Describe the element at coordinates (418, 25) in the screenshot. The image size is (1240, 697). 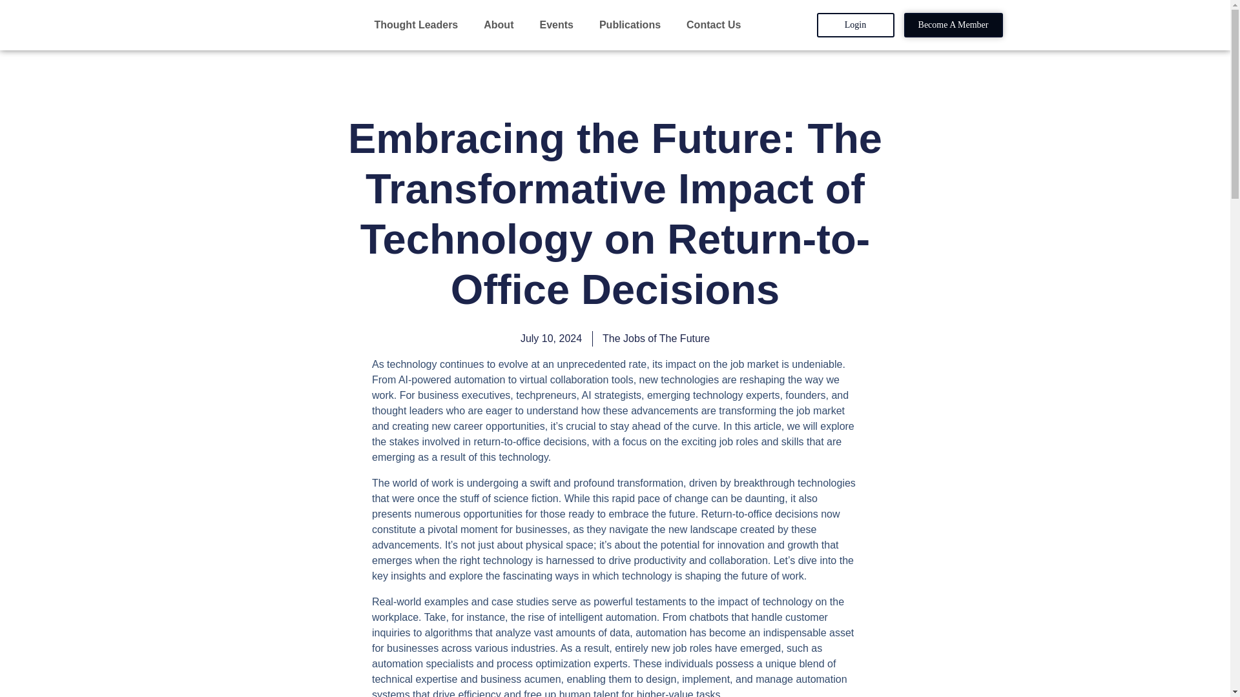
I see `Thought Leaders` at that location.